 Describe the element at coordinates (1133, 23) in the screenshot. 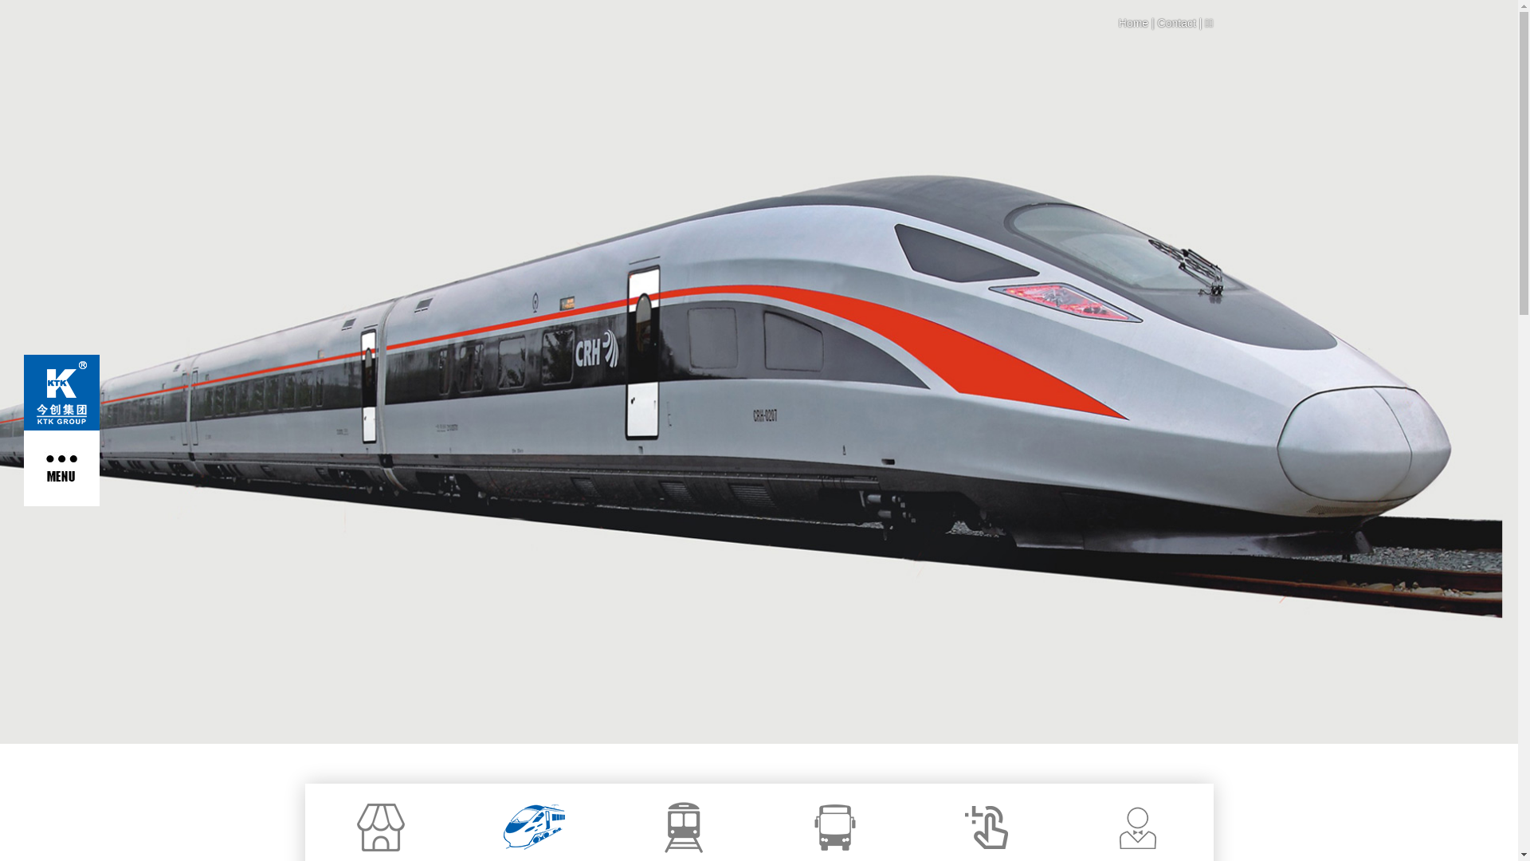

I see `Home` at that location.